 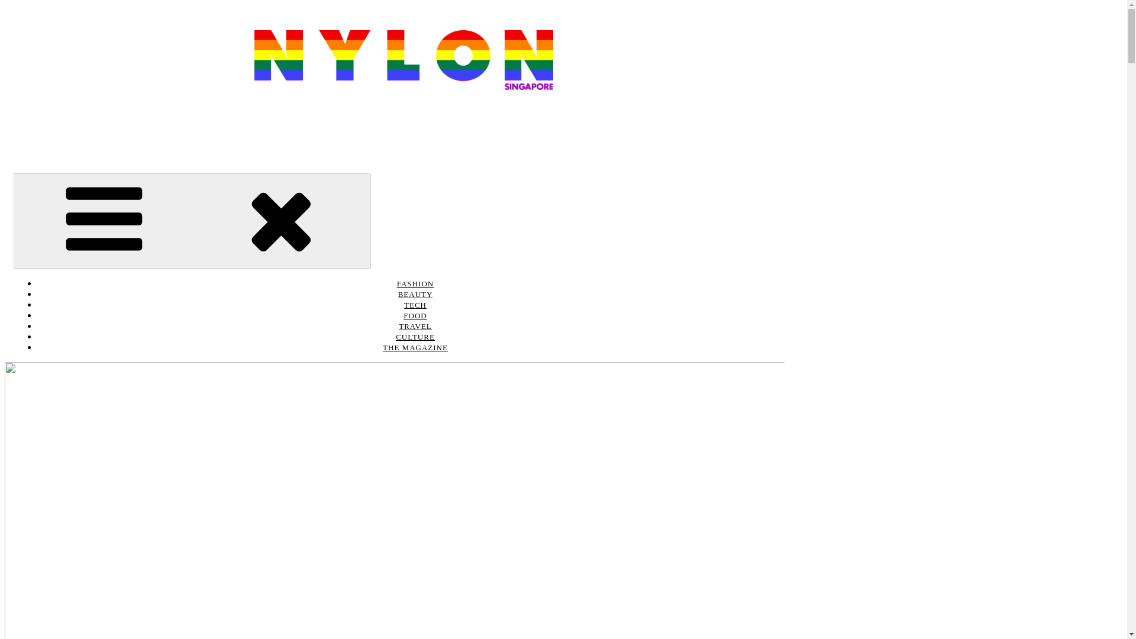 I want to click on FASHION, so click(x=415, y=284).